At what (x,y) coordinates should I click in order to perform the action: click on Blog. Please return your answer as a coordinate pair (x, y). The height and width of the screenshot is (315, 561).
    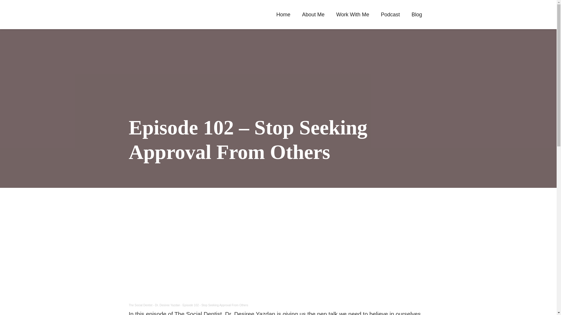
    Looking at the image, I should click on (417, 14).